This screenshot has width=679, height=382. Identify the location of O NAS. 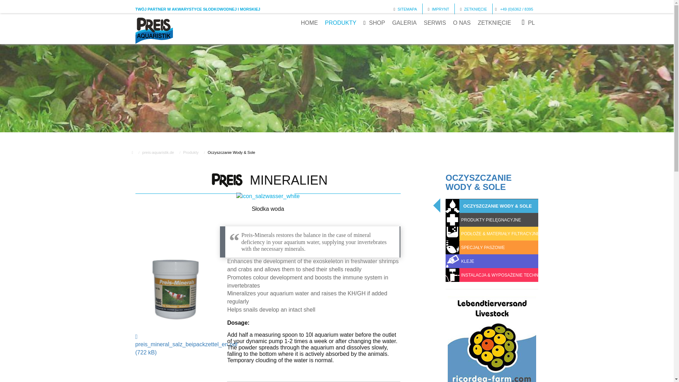
(462, 23).